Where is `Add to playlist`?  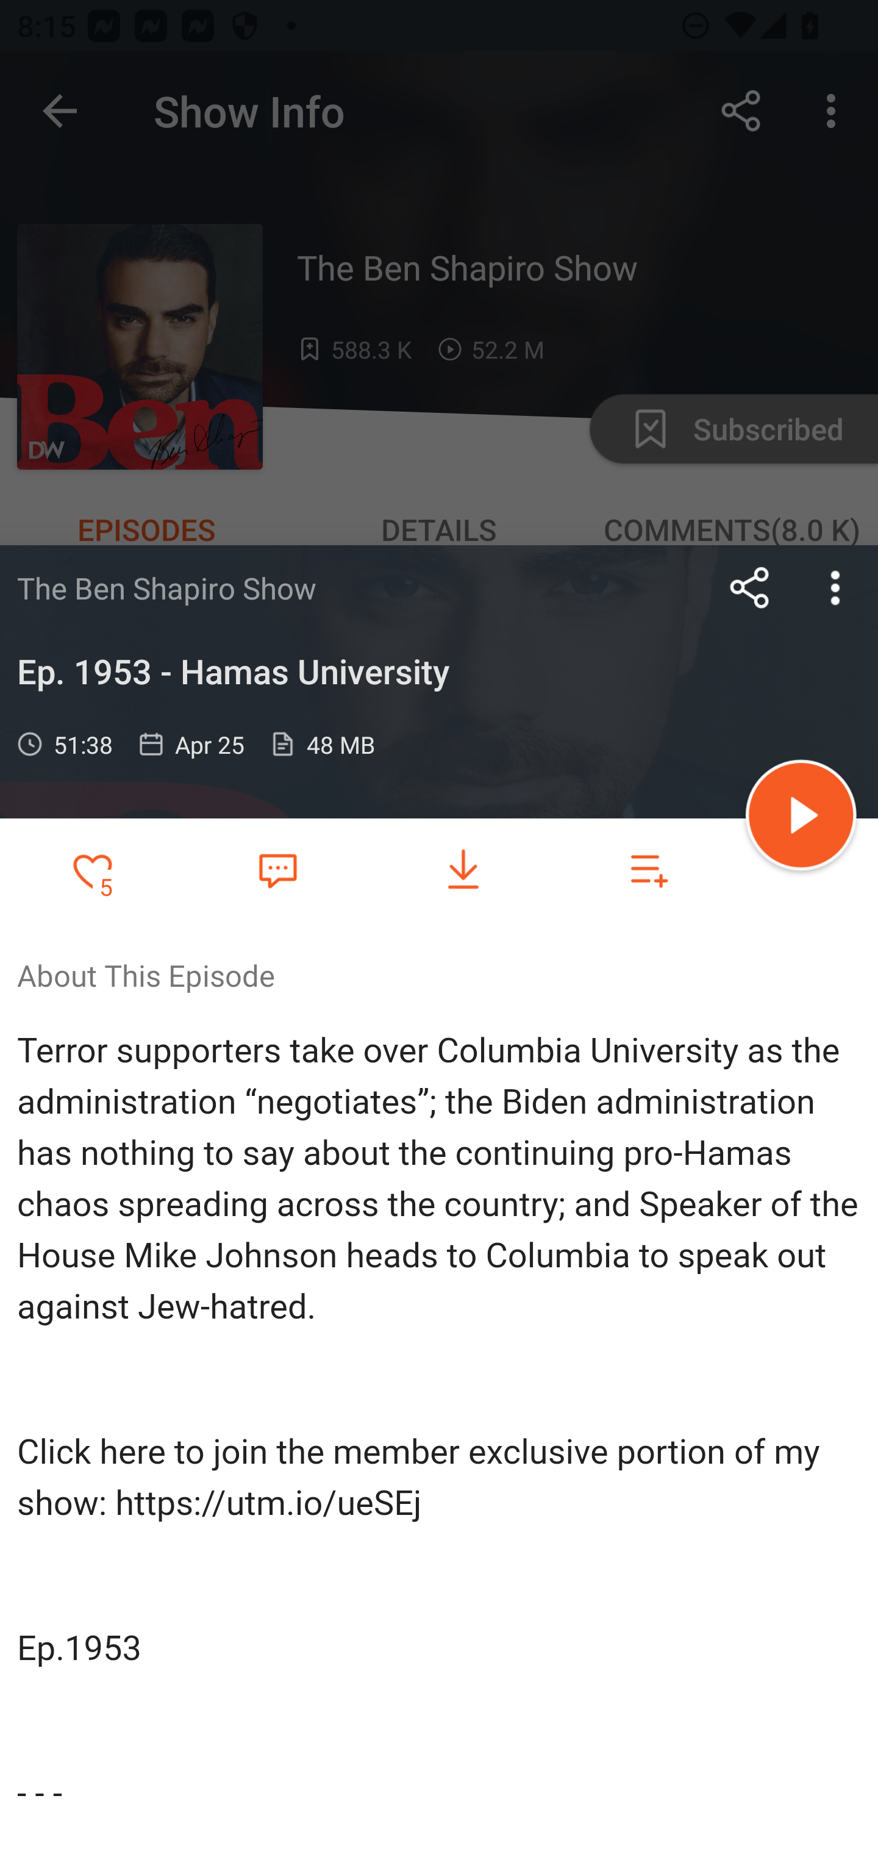 Add to playlist is located at coordinates (649, 870).